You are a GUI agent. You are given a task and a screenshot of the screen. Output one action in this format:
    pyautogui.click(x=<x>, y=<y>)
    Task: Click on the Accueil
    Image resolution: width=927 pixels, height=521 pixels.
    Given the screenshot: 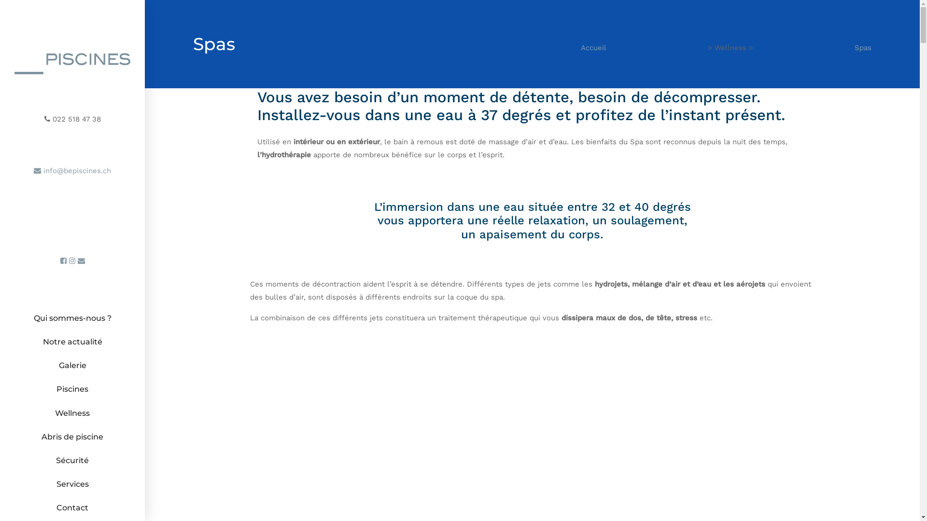 What is the action you would take?
    pyautogui.click(x=593, y=48)
    